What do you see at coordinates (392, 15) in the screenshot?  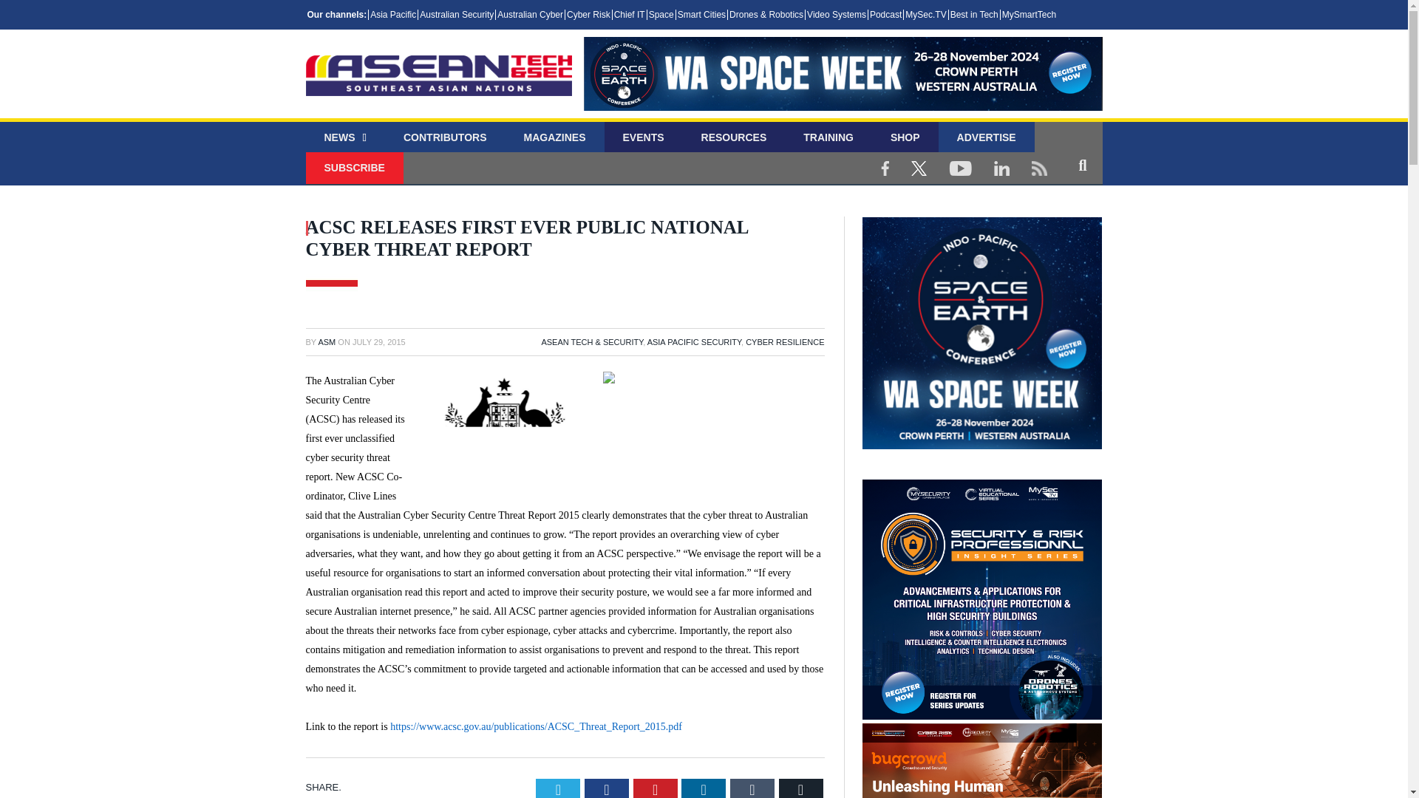 I see `Asia Pacific` at bounding box center [392, 15].